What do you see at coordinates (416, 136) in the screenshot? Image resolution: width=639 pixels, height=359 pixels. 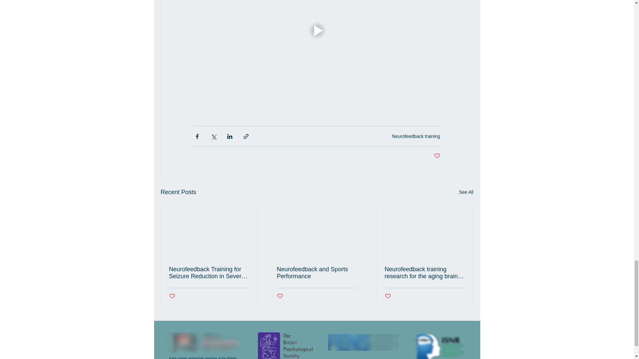 I see `Neurofeedback training` at bounding box center [416, 136].